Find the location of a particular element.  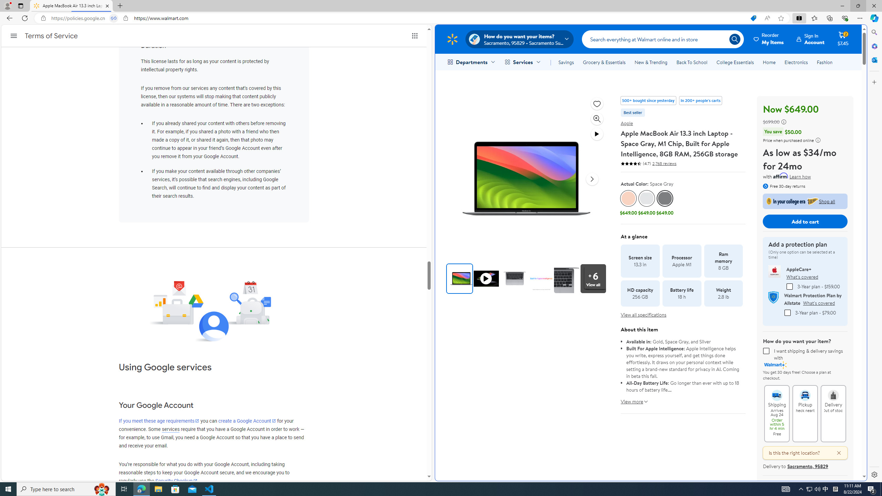

Tabs in split screen is located at coordinates (114, 18).